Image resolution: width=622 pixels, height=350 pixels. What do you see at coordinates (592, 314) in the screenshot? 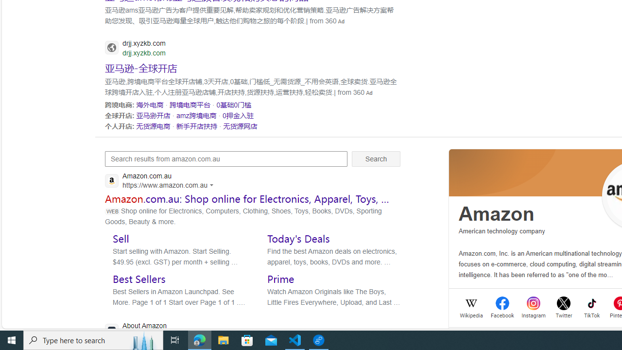
I see `TikTok` at bounding box center [592, 314].